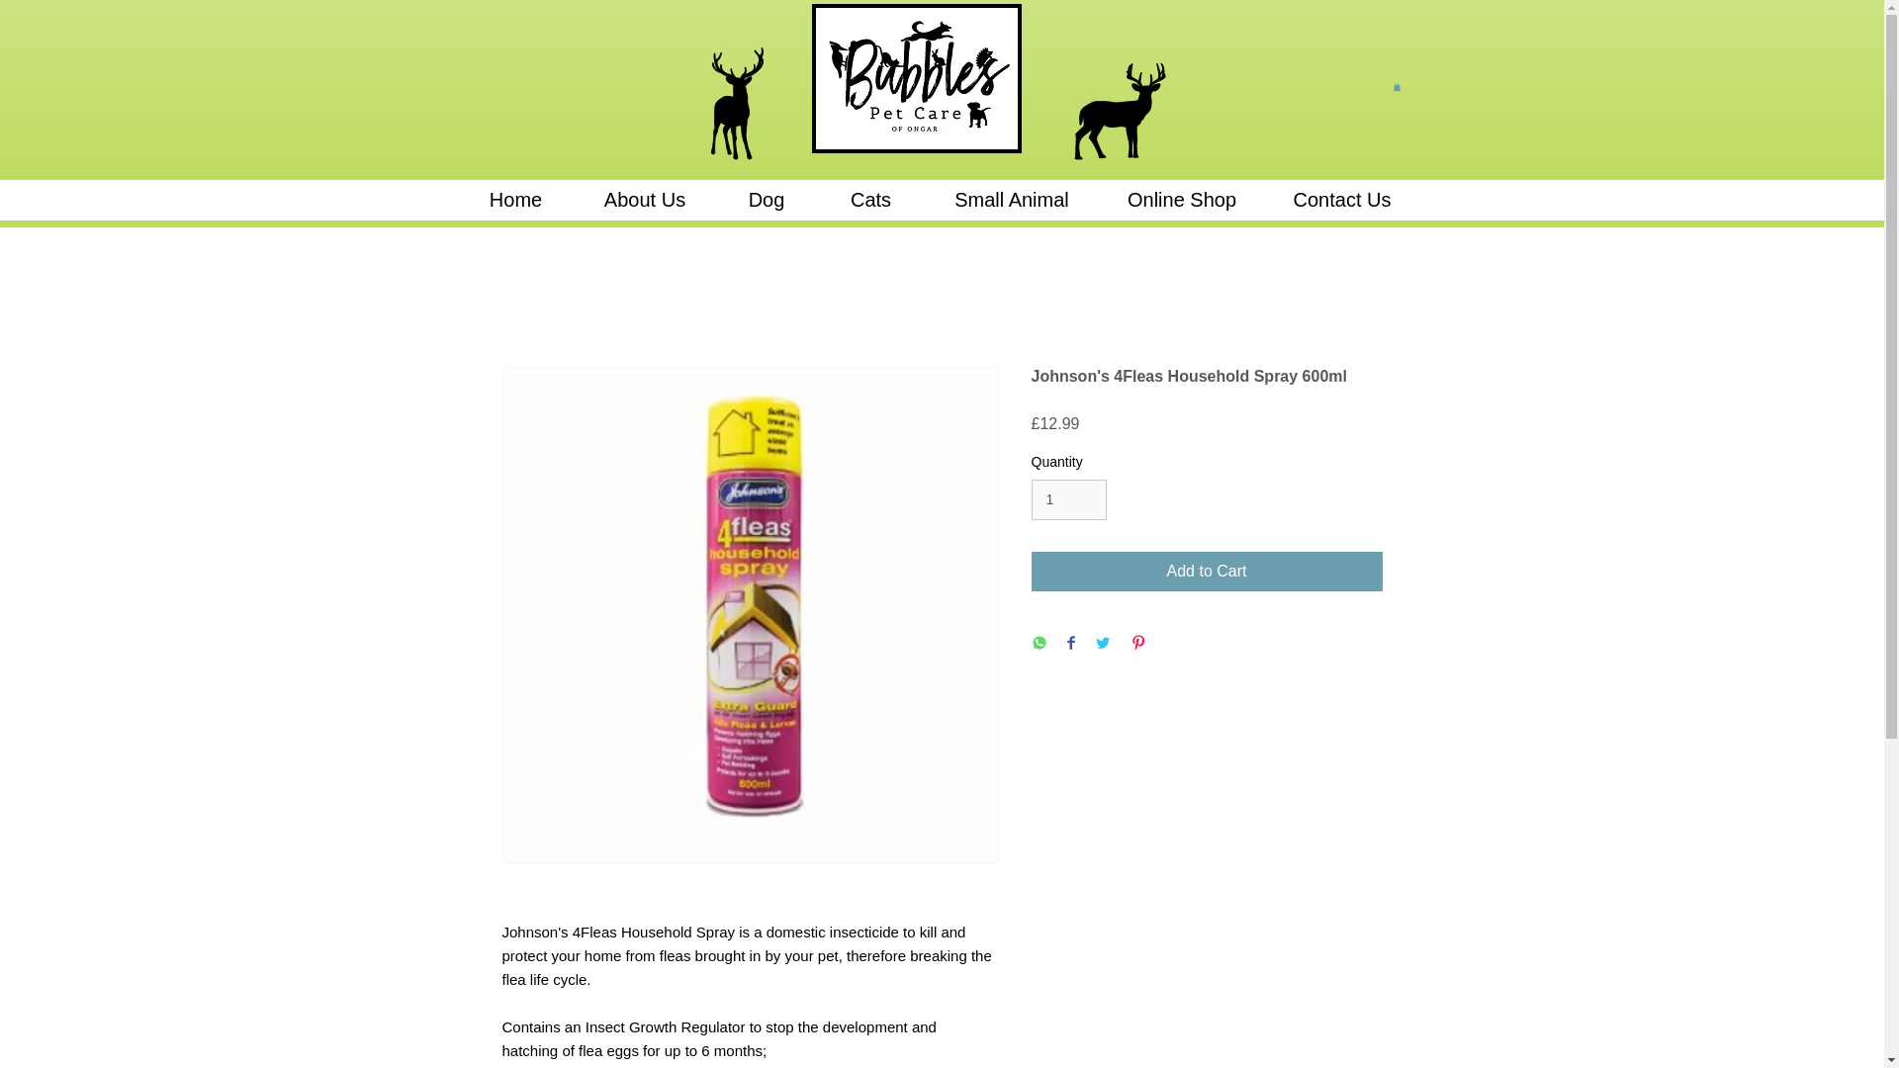  What do you see at coordinates (1207, 572) in the screenshot?
I see `Add to Cart` at bounding box center [1207, 572].